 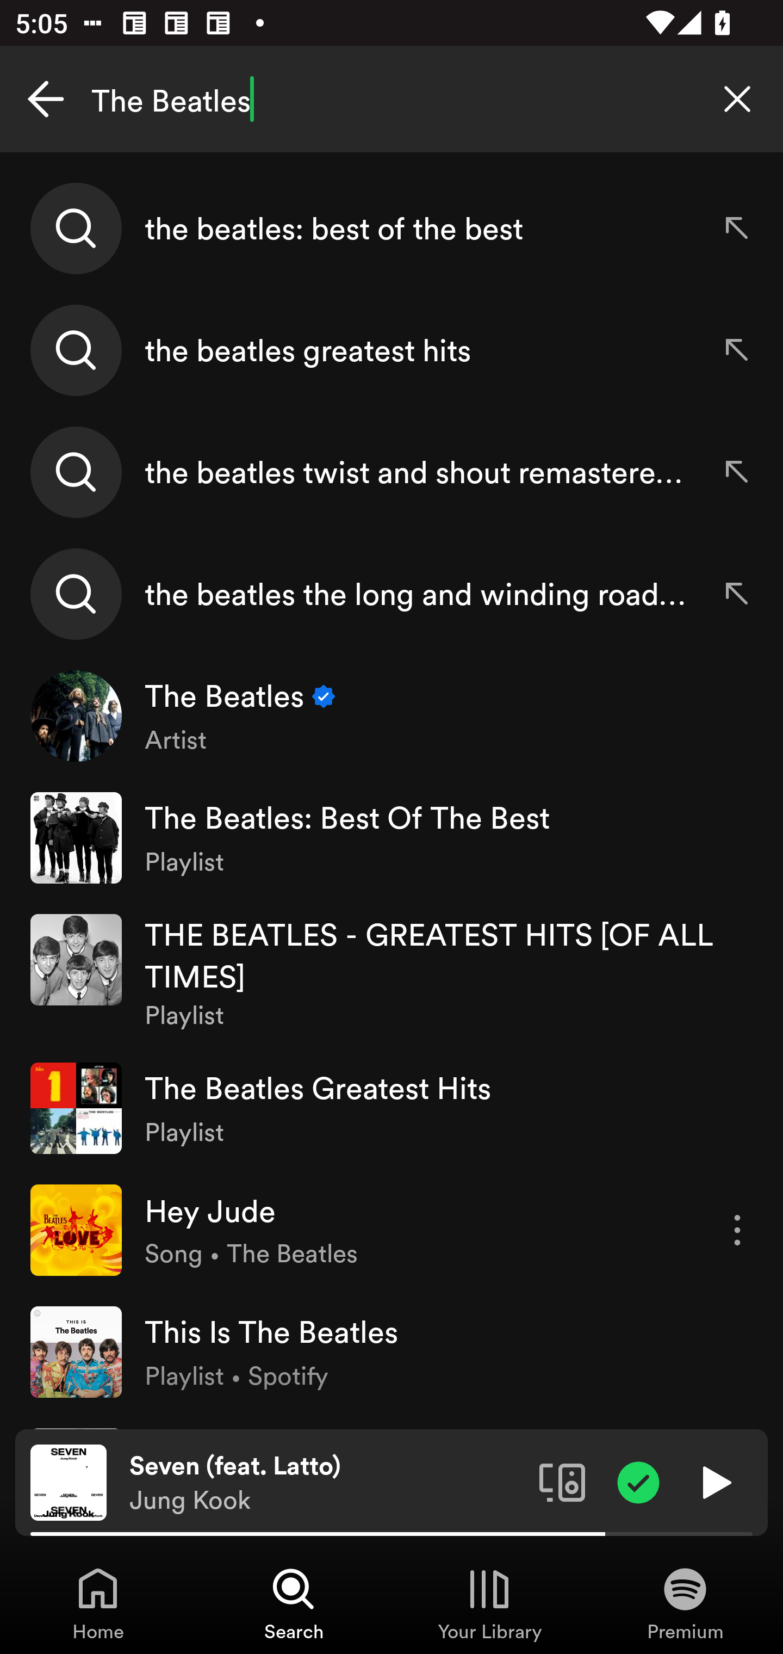 I want to click on Connect to a device. Opens the devices menu, so click(x=562, y=1482).